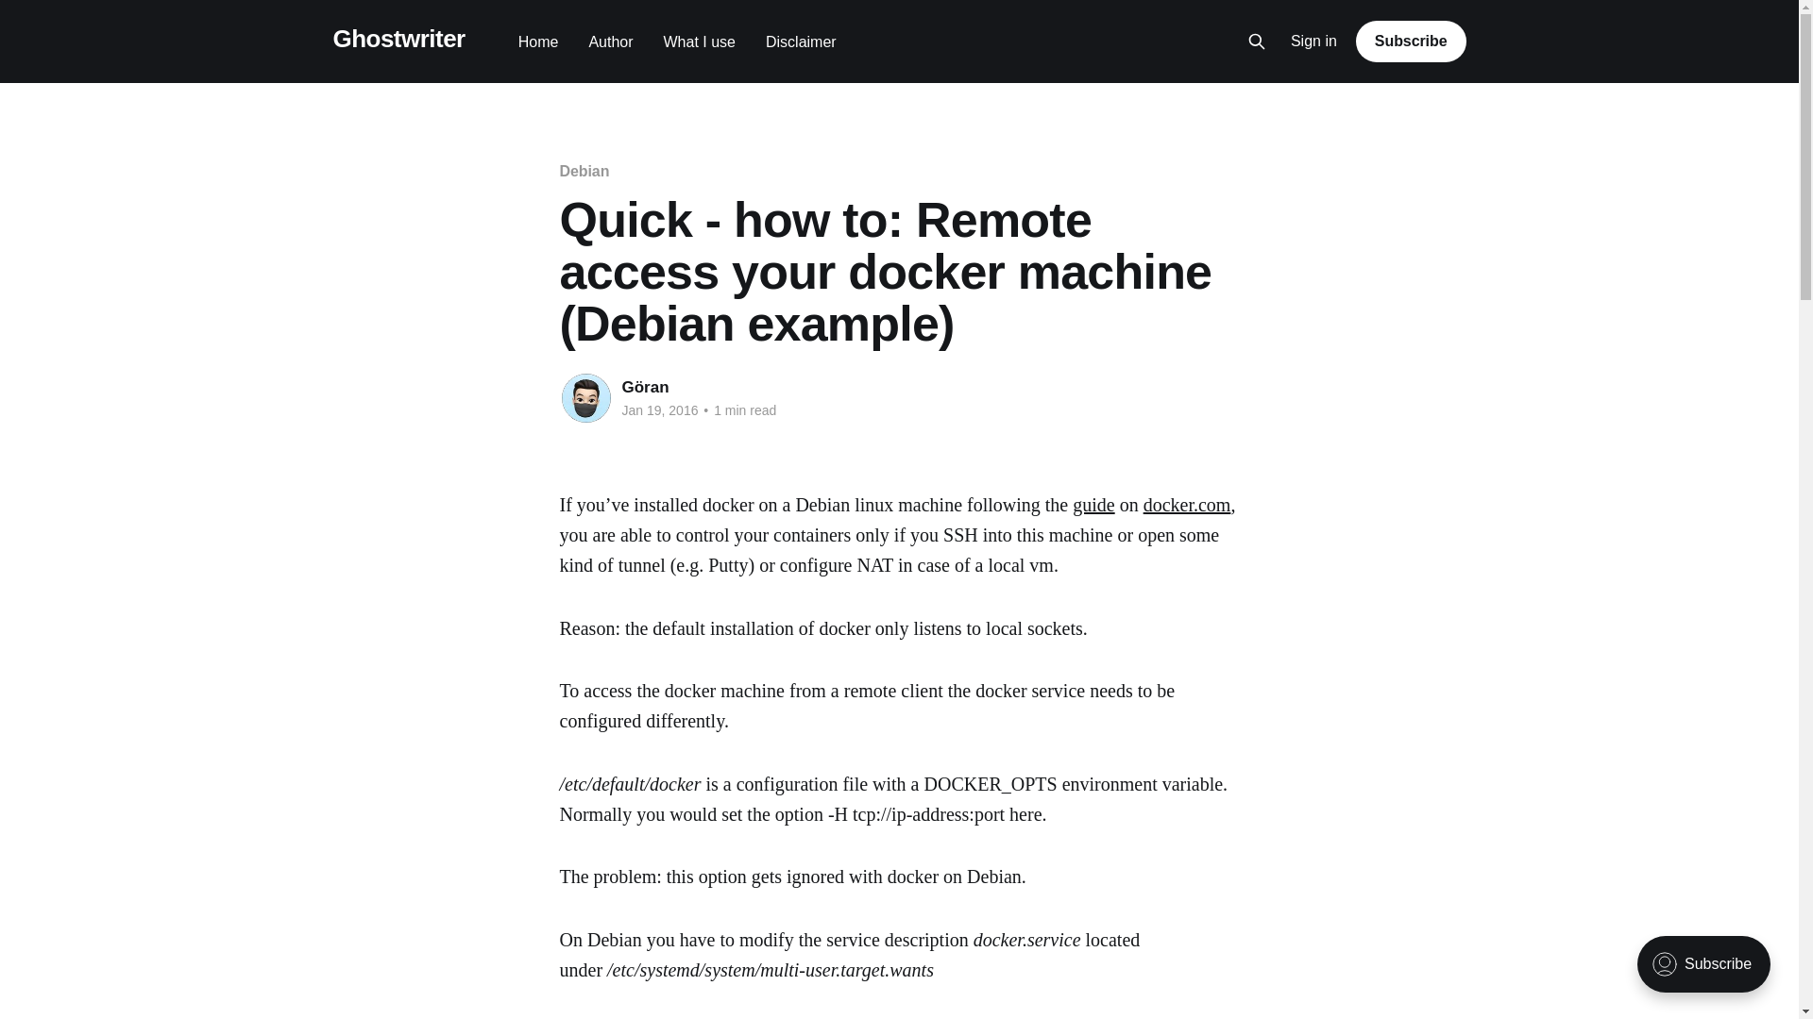 The width and height of the screenshot is (1813, 1019). What do you see at coordinates (1314, 42) in the screenshot?
I see `Sign in` at bounding box center [1314, 42].